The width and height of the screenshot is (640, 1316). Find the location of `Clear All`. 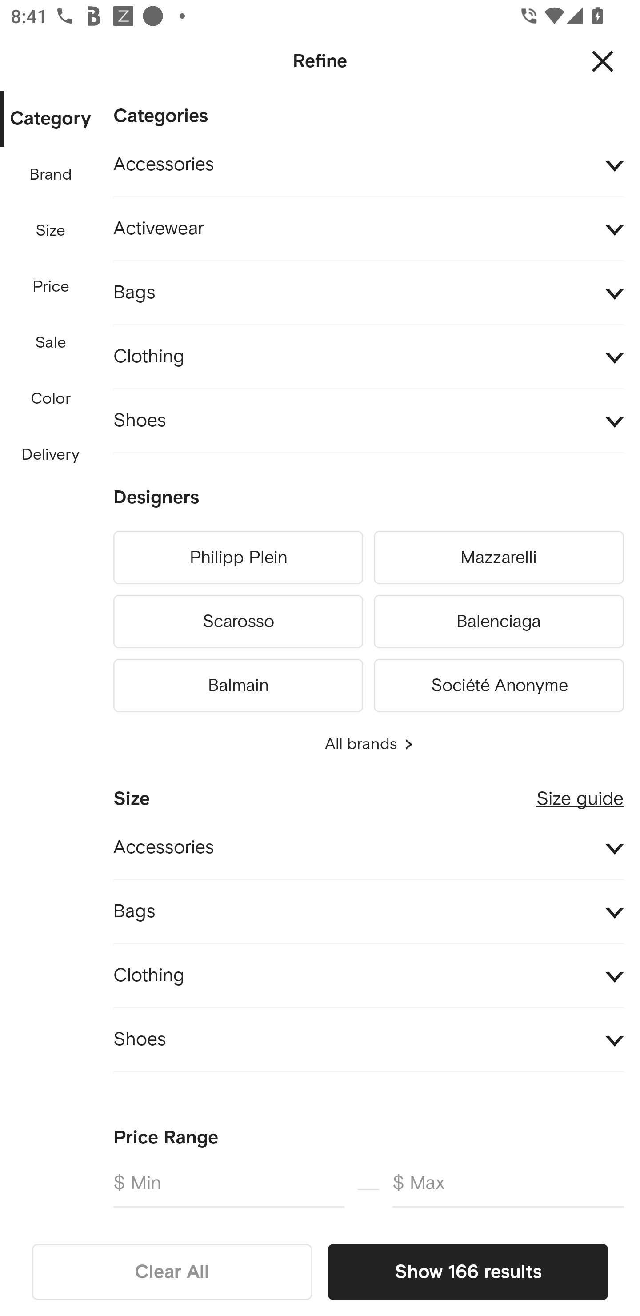

Clear All is located at coordinates (172, 1272).